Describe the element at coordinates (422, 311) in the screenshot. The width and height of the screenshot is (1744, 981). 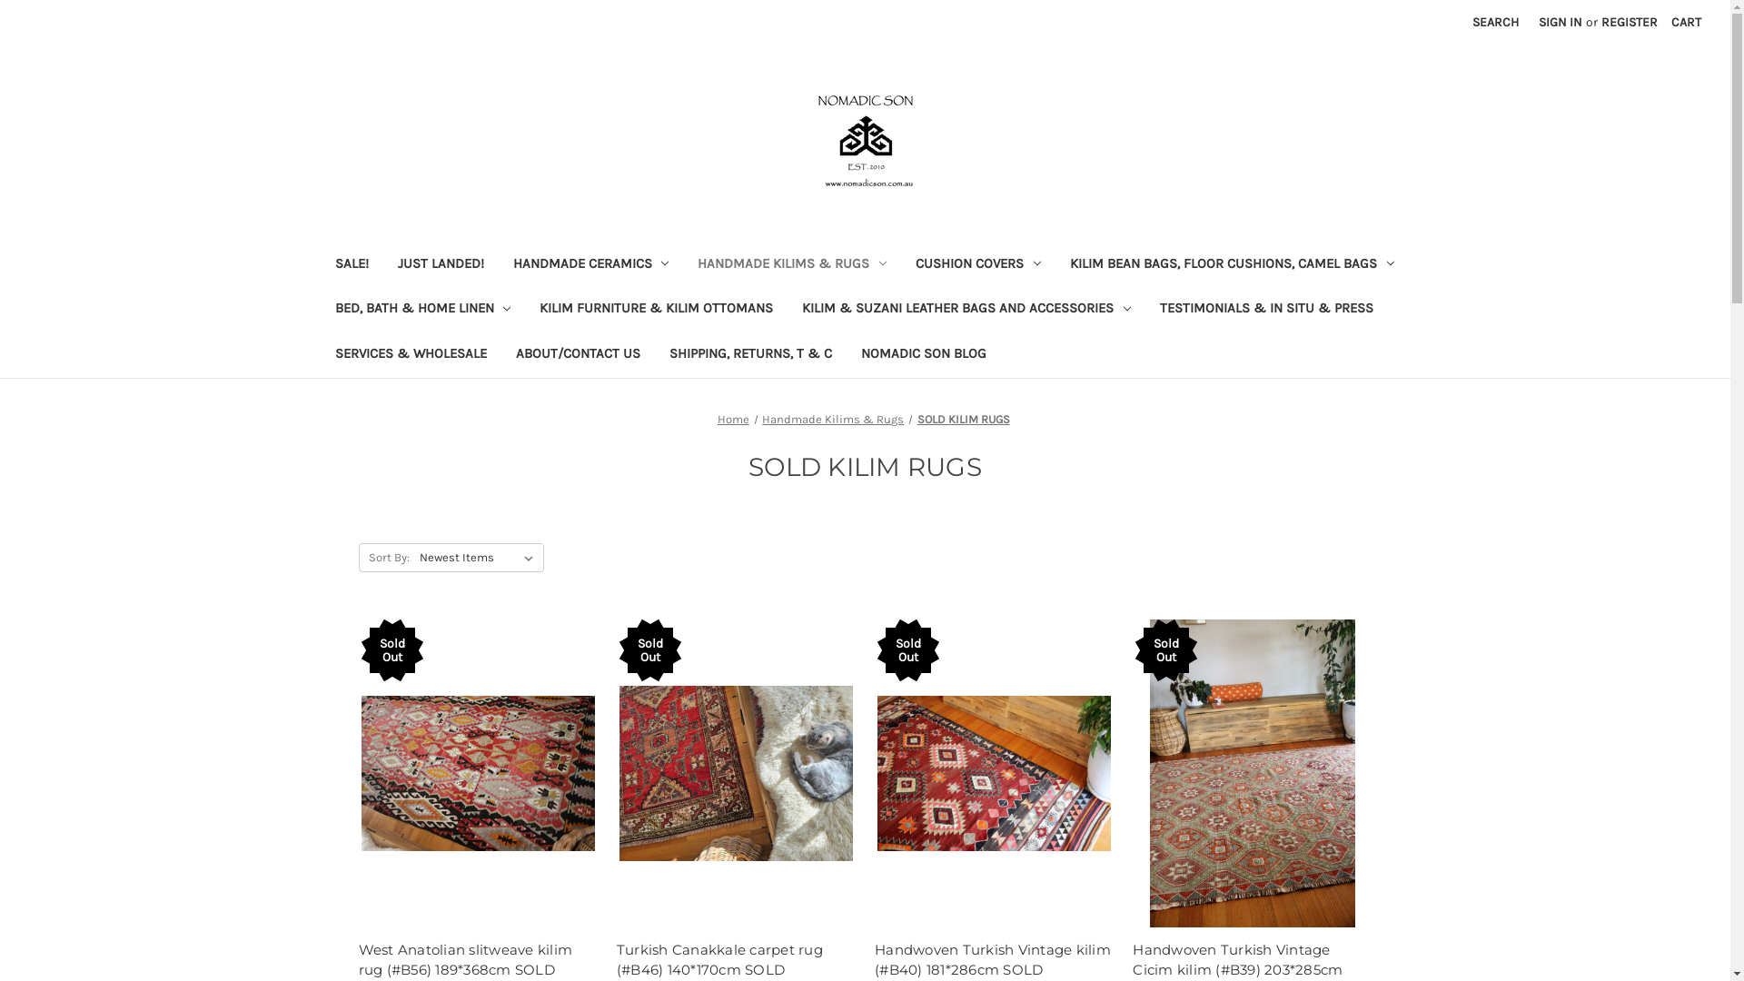
I see `BED, BATH & HOME LINEN` at that location.